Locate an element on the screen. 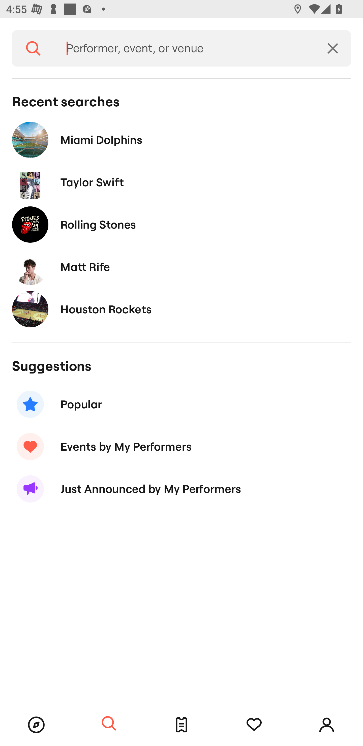 The height and width of the screenshot is (746, 363). Rolling Stones is located at coordinates (181, 224).